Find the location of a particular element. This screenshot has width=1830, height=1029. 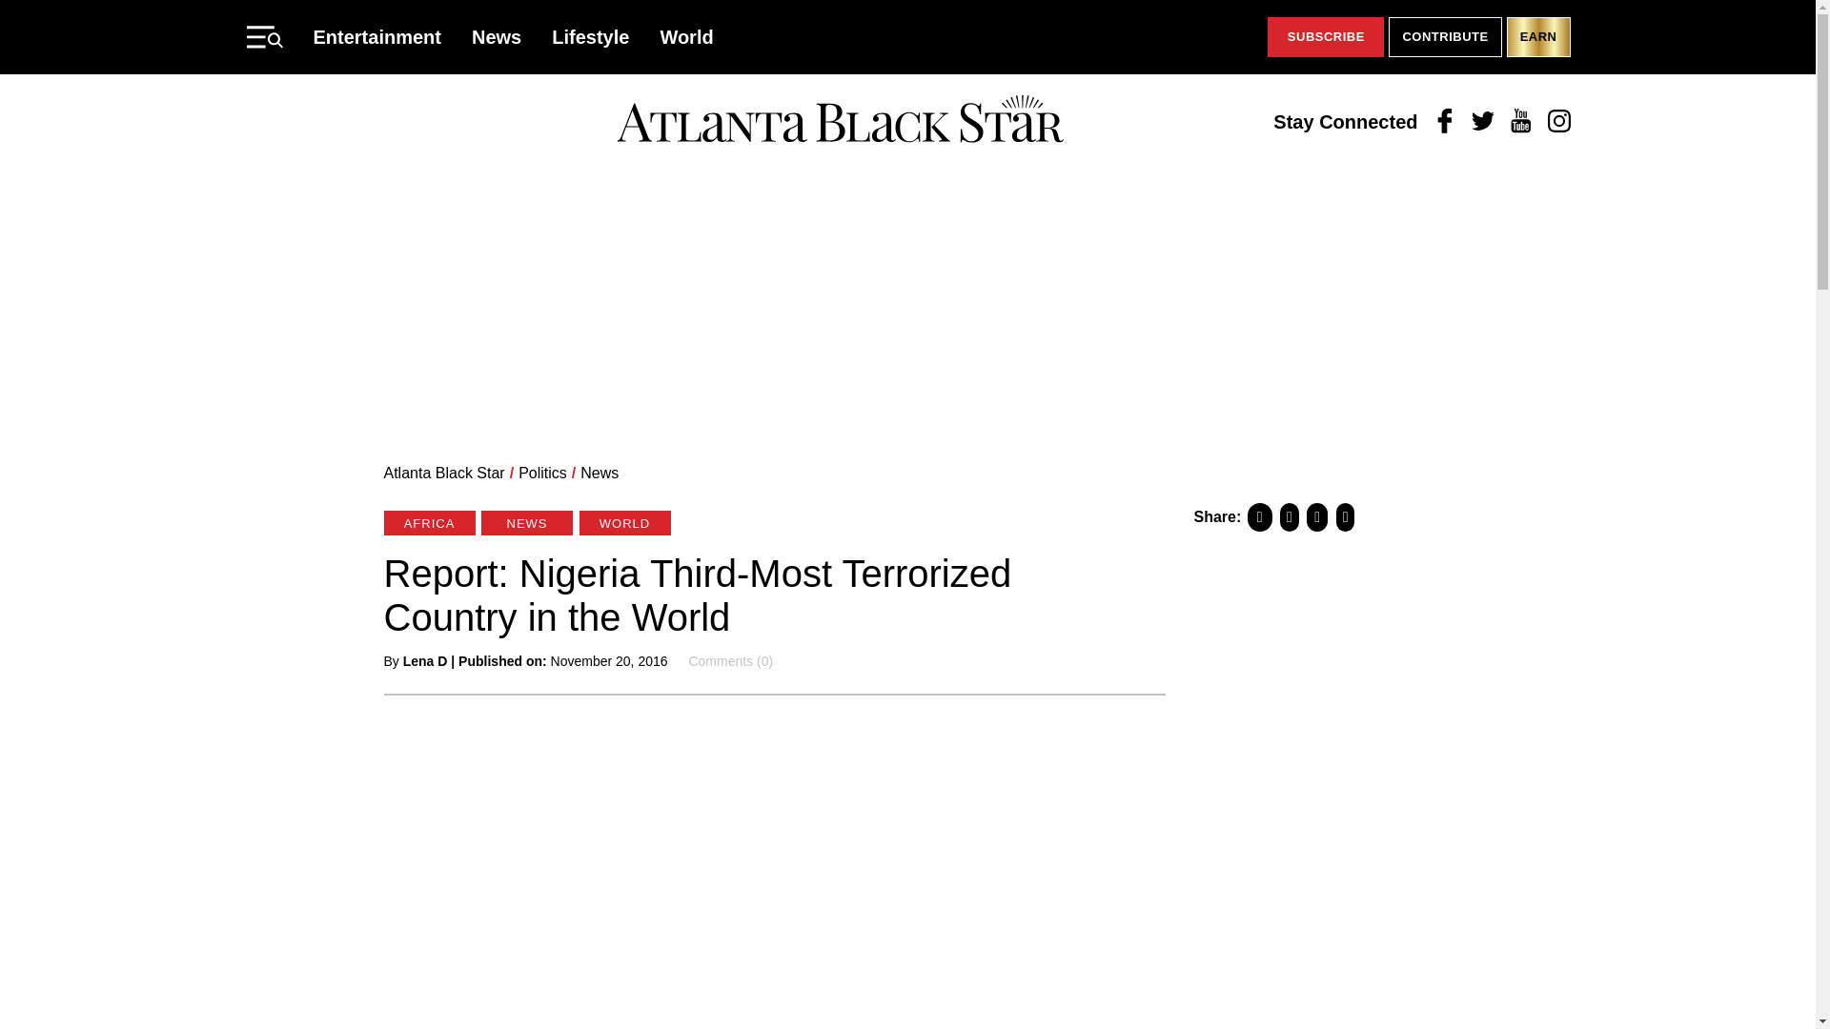

Youtube is located at coordinates (1521, 122).